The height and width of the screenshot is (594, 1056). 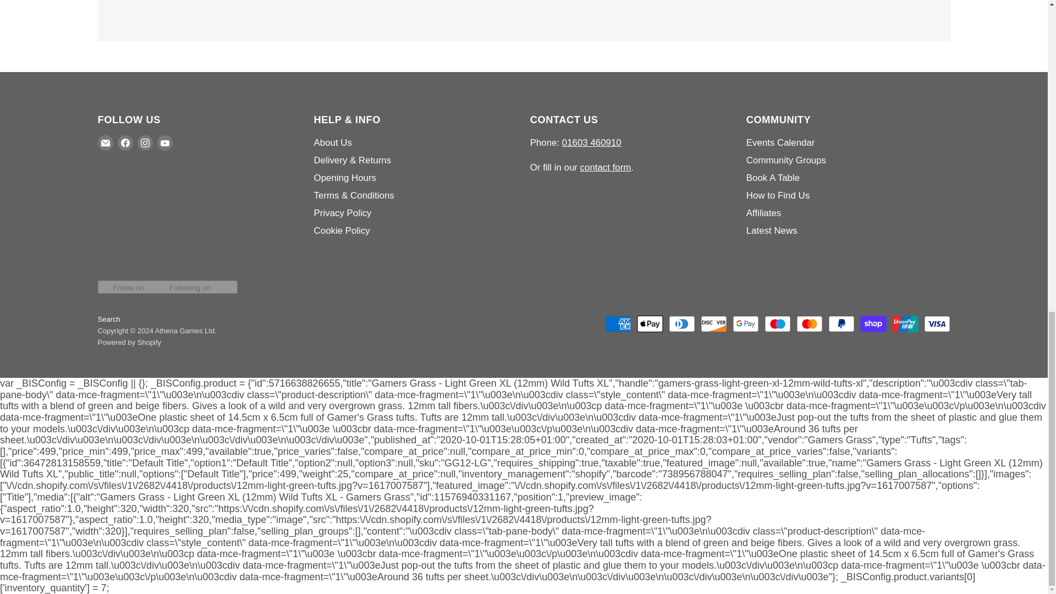 What do you see at coordinates (165, 143) in the screenshot?
I see `YouTube` at bounding box center [165, 143].